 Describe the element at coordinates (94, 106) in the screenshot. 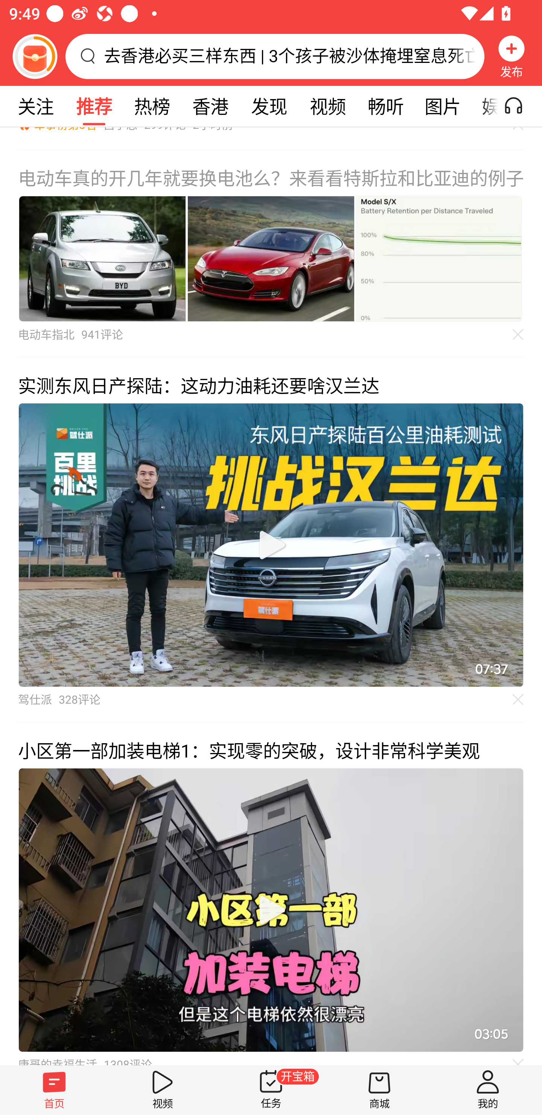

I see `推荐` at that location.